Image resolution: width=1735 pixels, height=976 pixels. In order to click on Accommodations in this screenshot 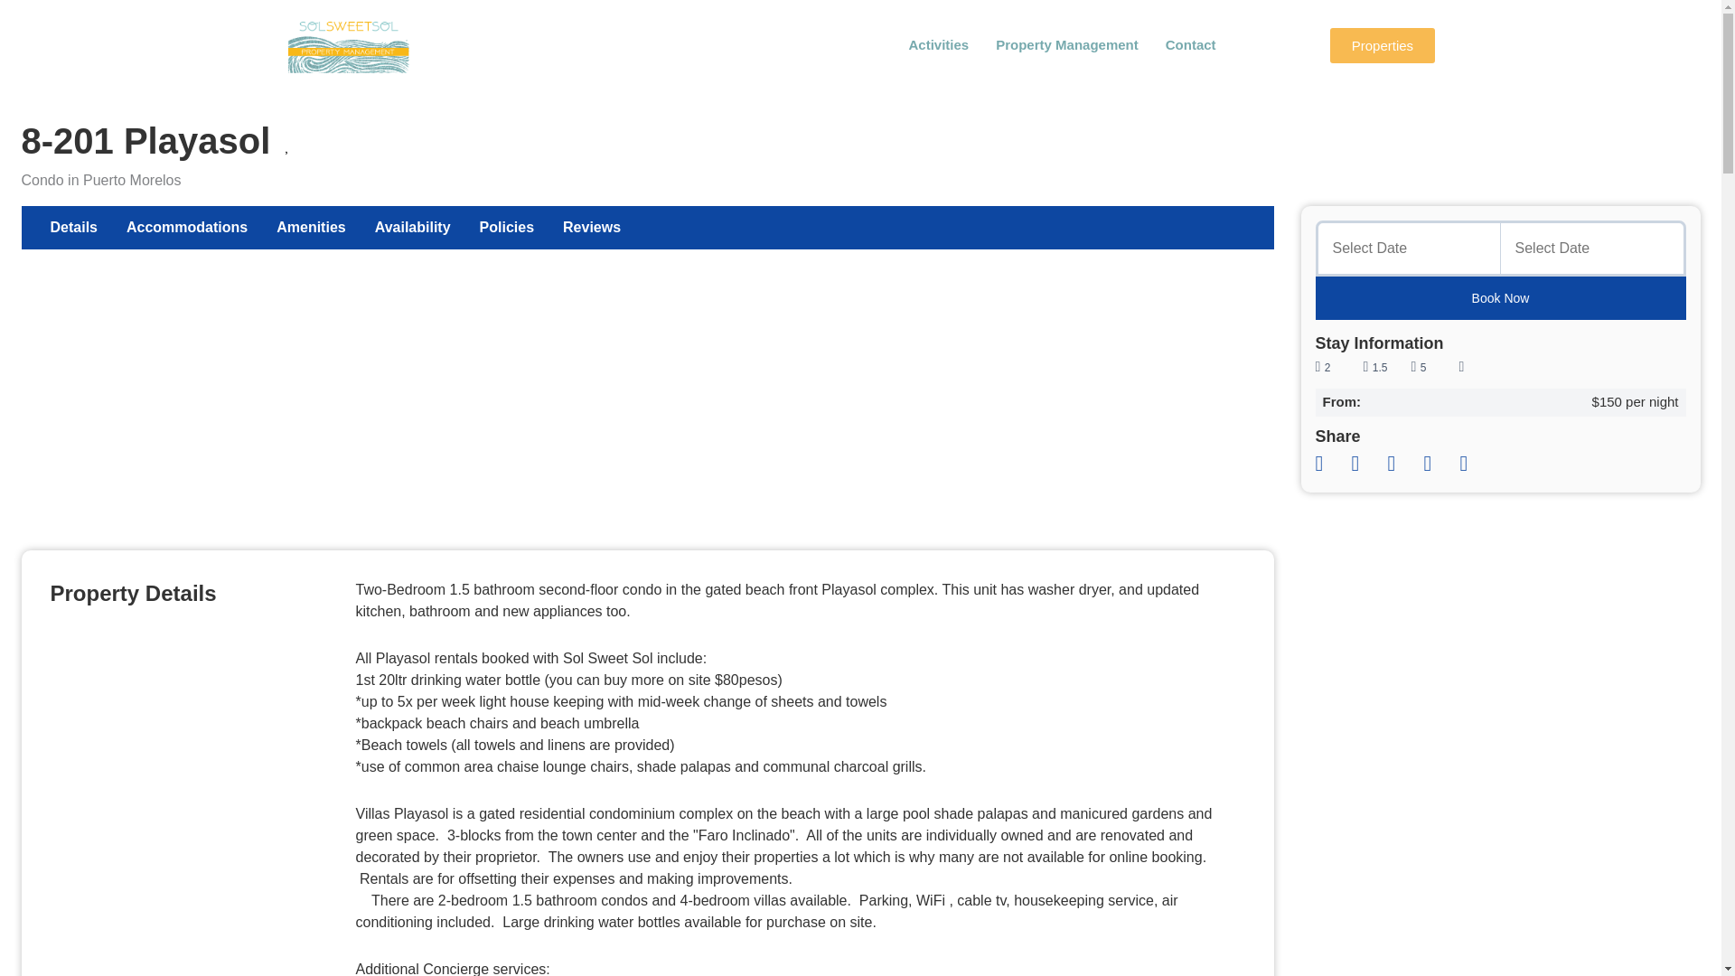, I will do `click(1066, 44)`.